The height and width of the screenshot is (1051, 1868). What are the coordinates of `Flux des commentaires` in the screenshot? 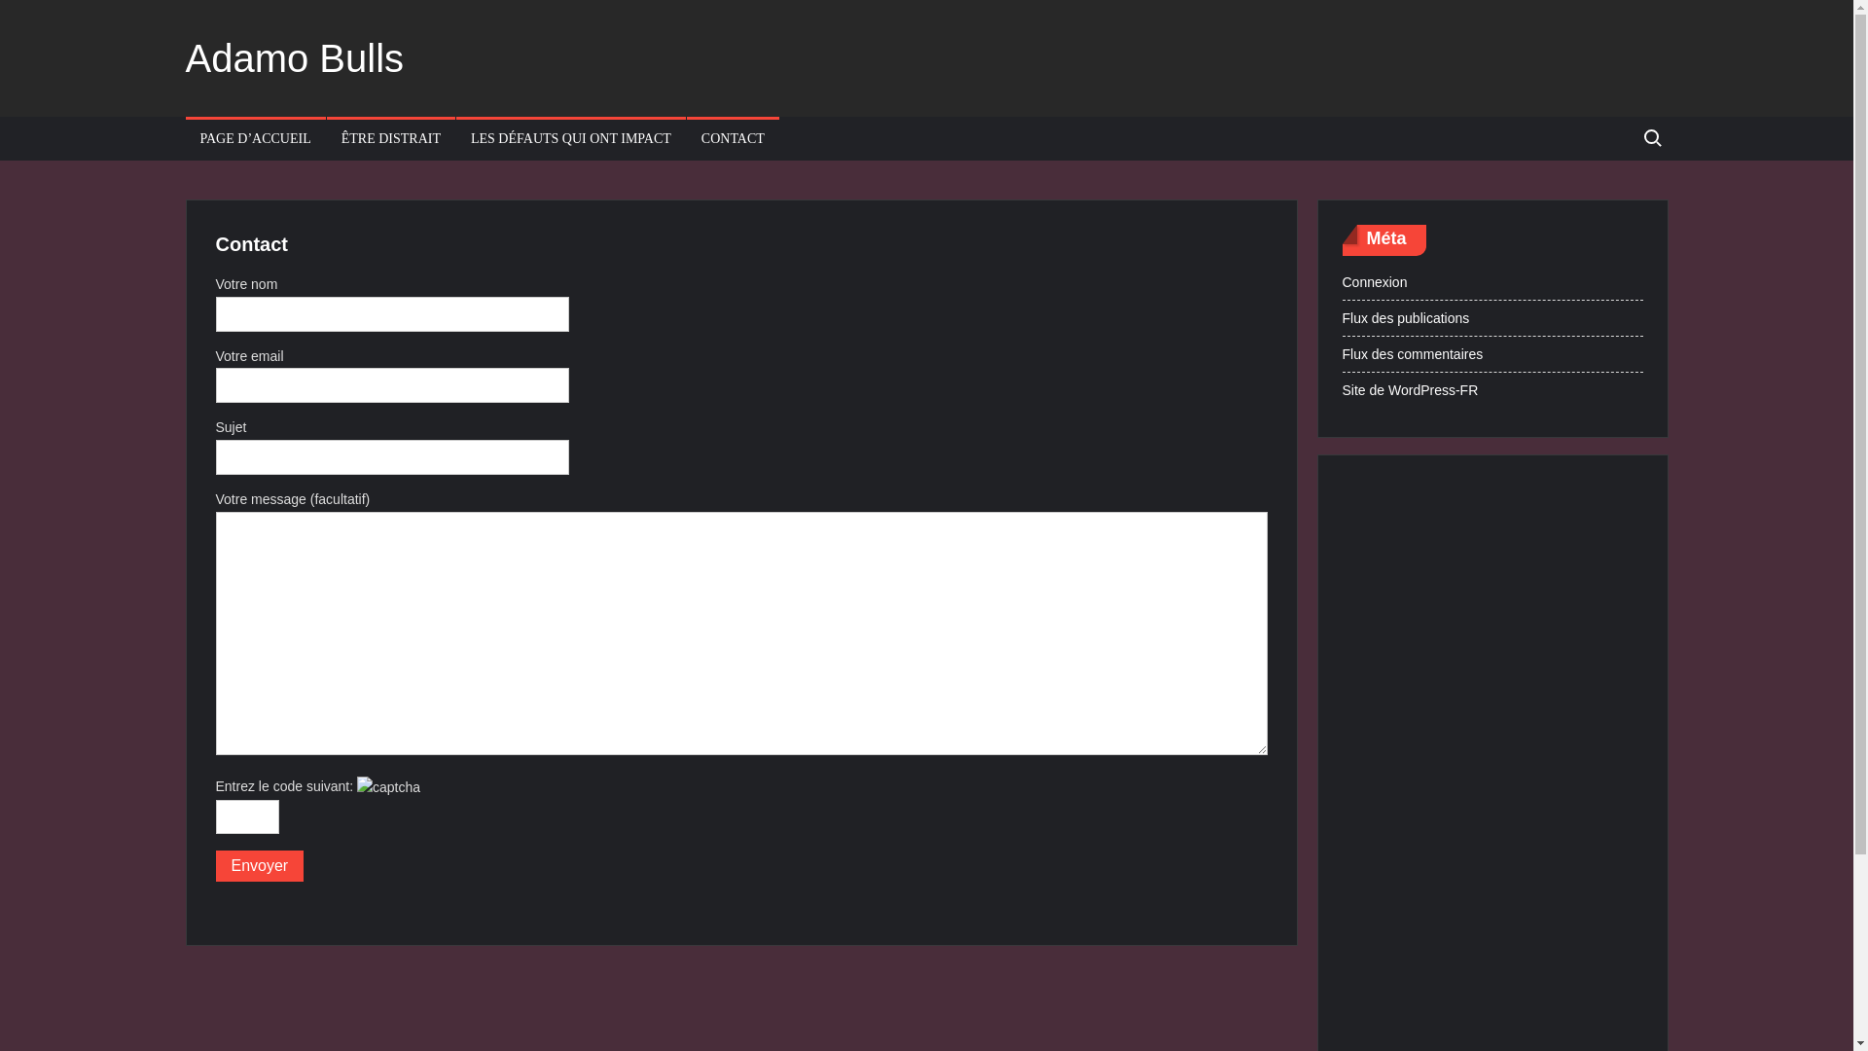 It's located at (1413, 353).